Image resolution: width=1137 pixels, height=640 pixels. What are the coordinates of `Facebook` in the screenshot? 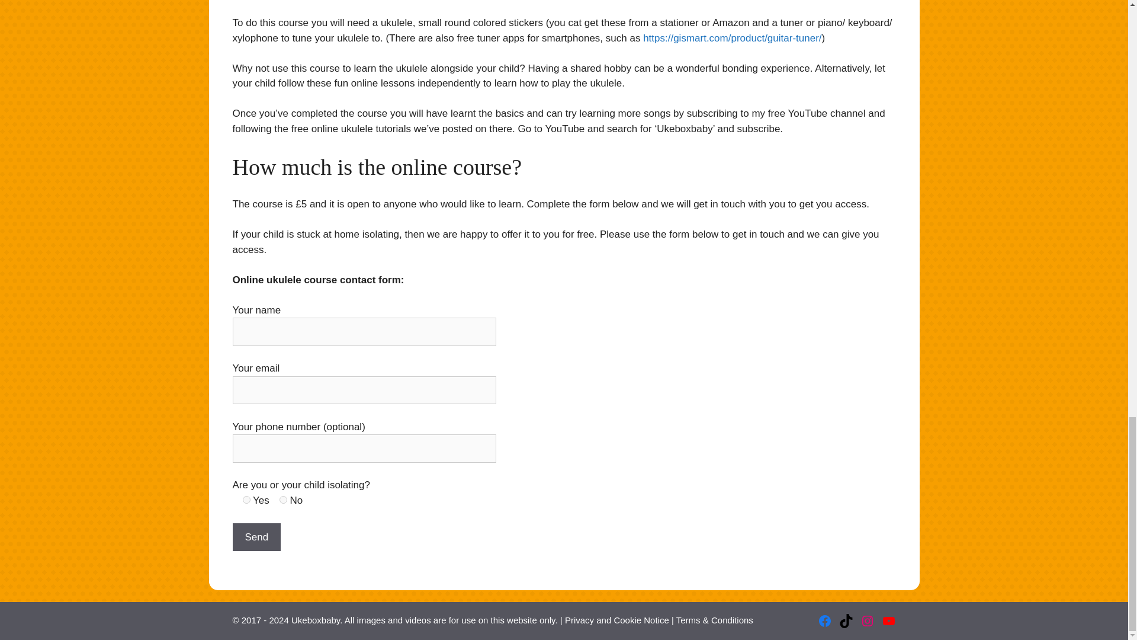 It's located at (824, 620).